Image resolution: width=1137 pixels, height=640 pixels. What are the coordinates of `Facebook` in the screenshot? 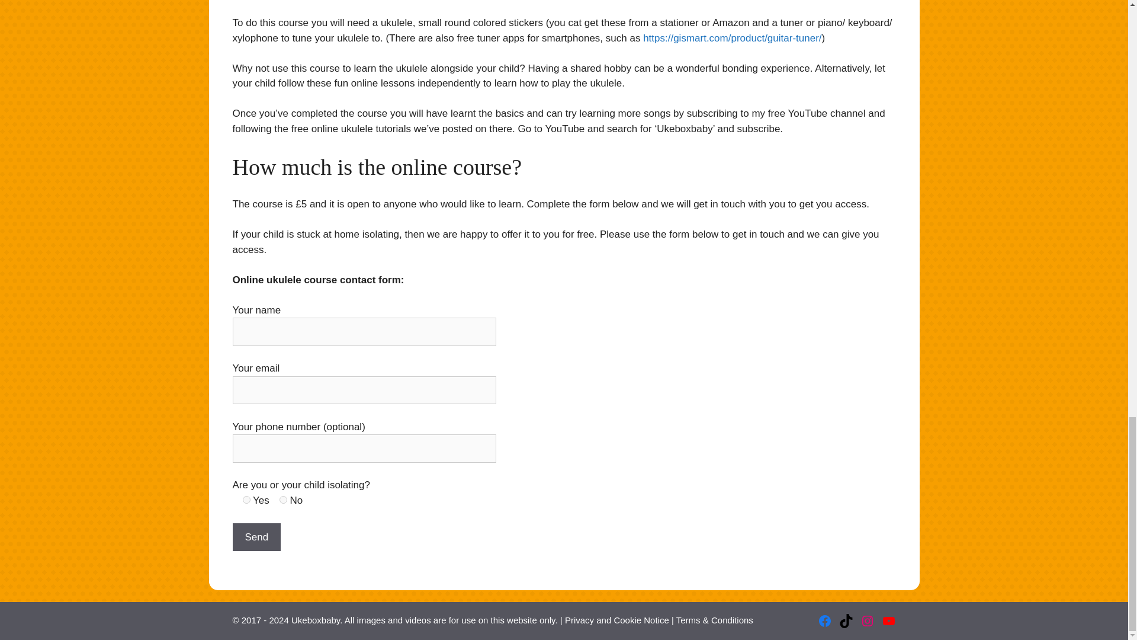 It's located at (824, 620).